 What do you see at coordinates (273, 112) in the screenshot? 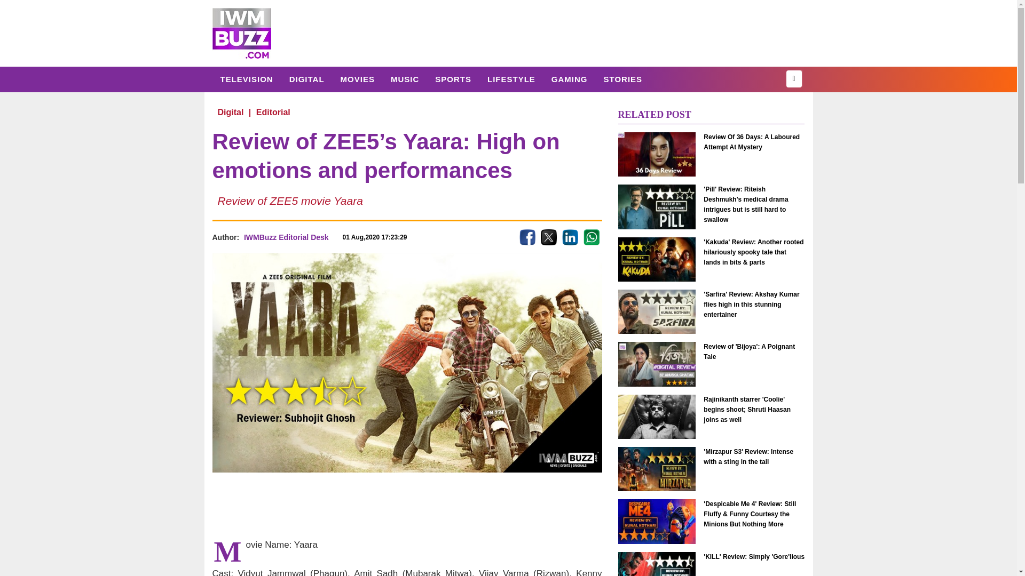
I see `Editorial` at bounding box center [273, 112].